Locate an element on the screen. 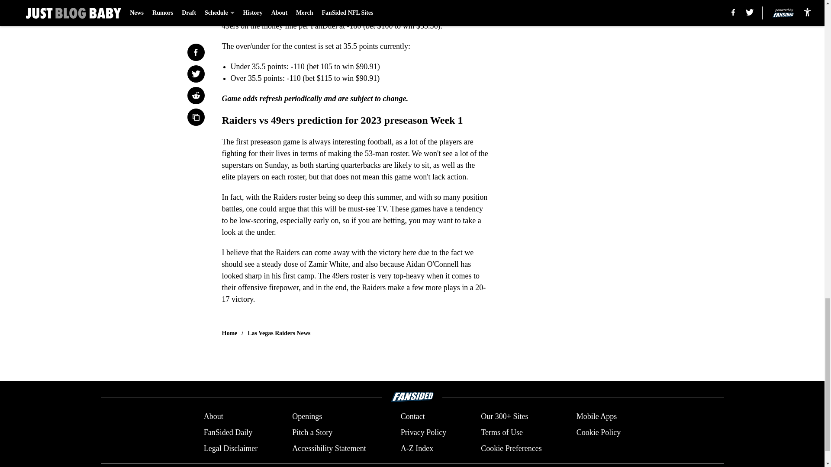 This screenshot has height=467, width=831. FanSided Daily is located at coordinates (228, 432).